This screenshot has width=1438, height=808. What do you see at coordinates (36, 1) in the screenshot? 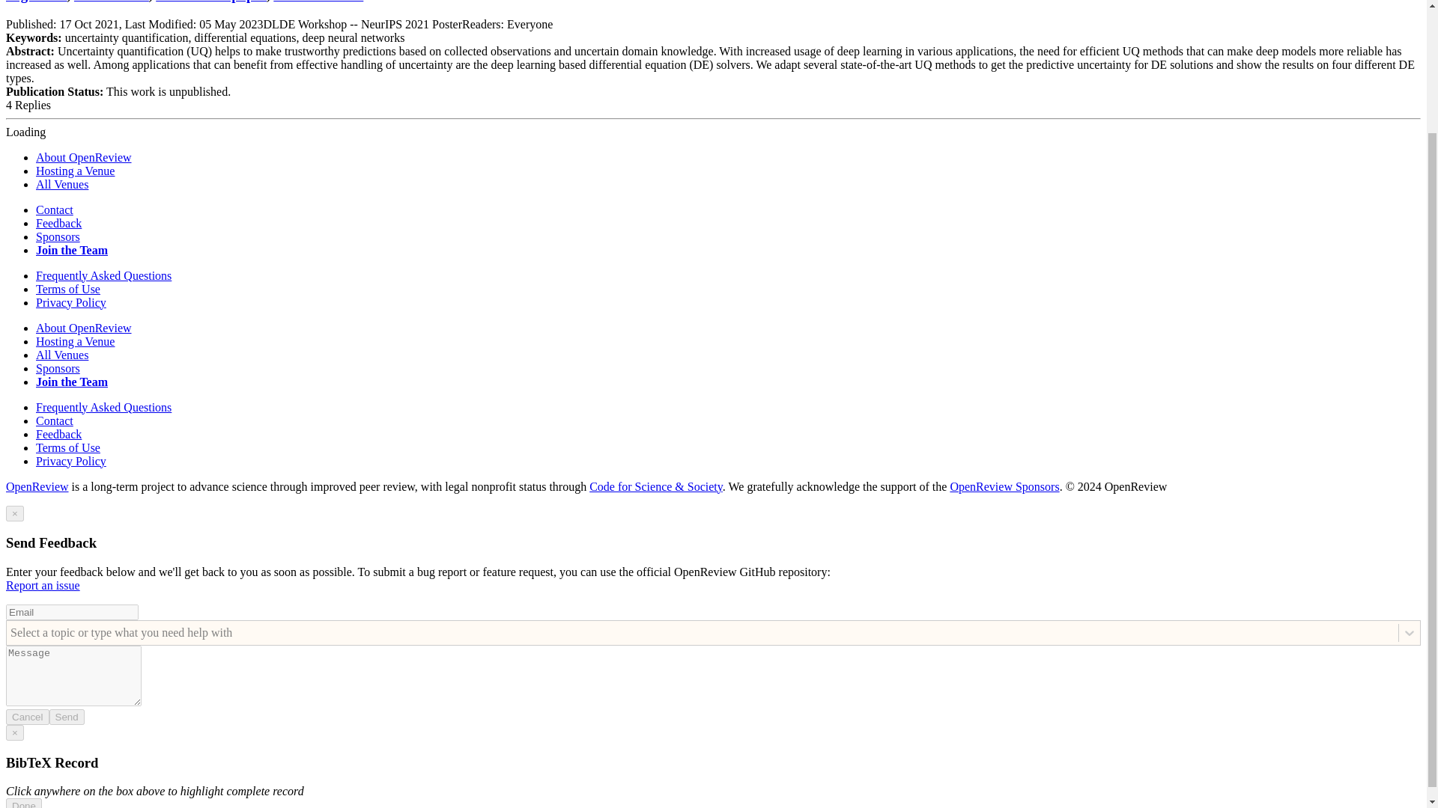
I see `Olga Graf` at bounding box center [36, 1].